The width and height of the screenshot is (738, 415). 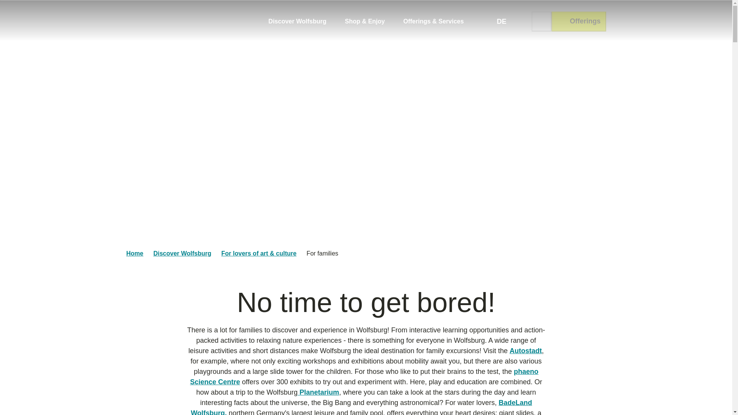 What do you see at coordinates (541, 22) in the screenshot?
I see `Search` at bounding box center [541, 22].